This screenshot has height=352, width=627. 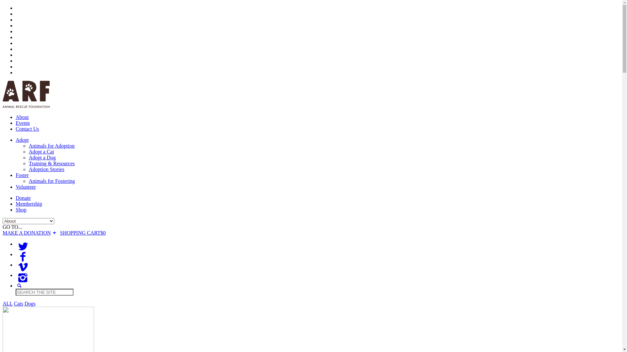 What do you see at coordinates (31, 233) in the screenshot?
I see `MAKE A DONATION` at bounding box center [31, 233].